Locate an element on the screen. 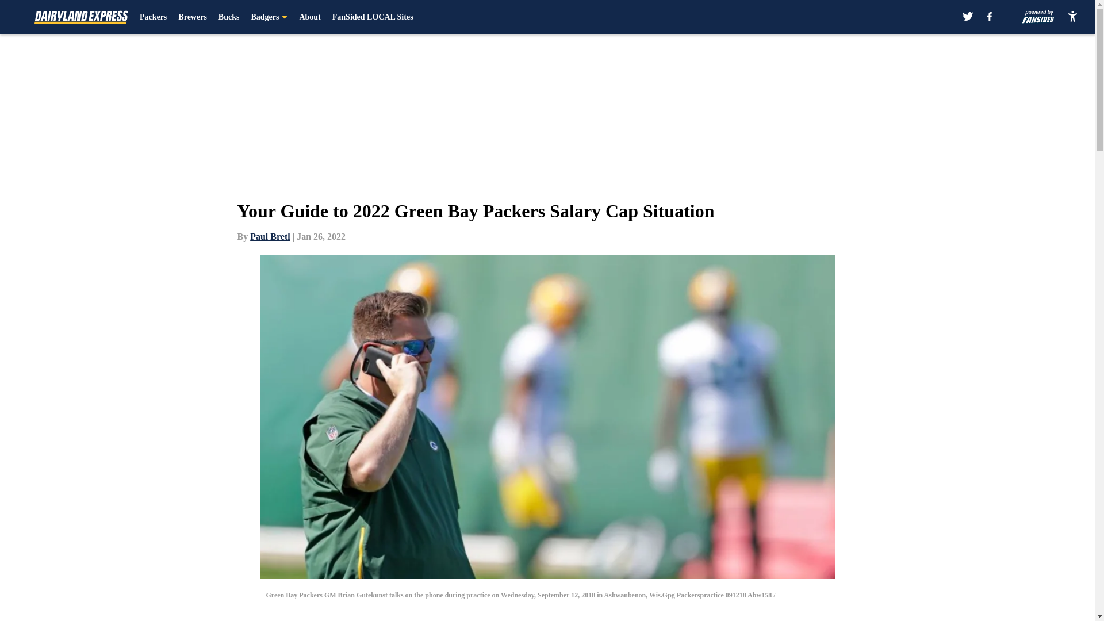  About is located at coordinates (309, 17).